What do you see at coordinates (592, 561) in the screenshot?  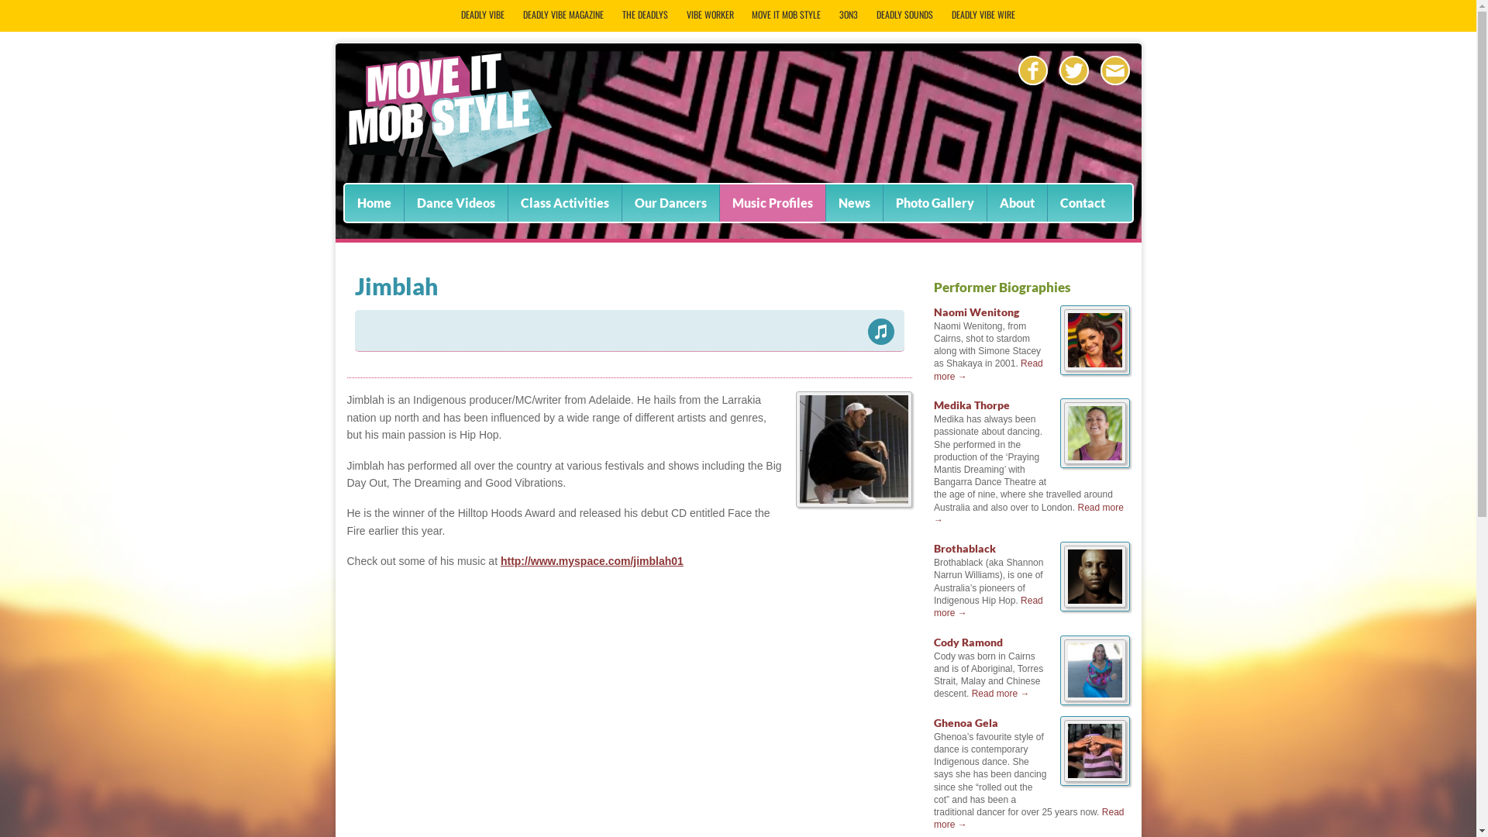 I see `http://www.myspace.com/jimblah01` at bounding box center [592, 561].